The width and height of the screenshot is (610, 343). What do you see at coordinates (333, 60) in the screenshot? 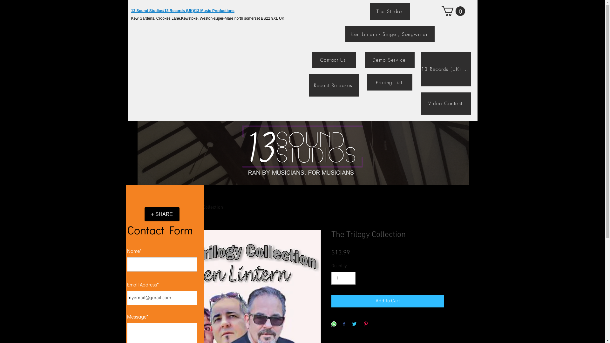
I see `Contact Us` at bounding box center [333, 60].